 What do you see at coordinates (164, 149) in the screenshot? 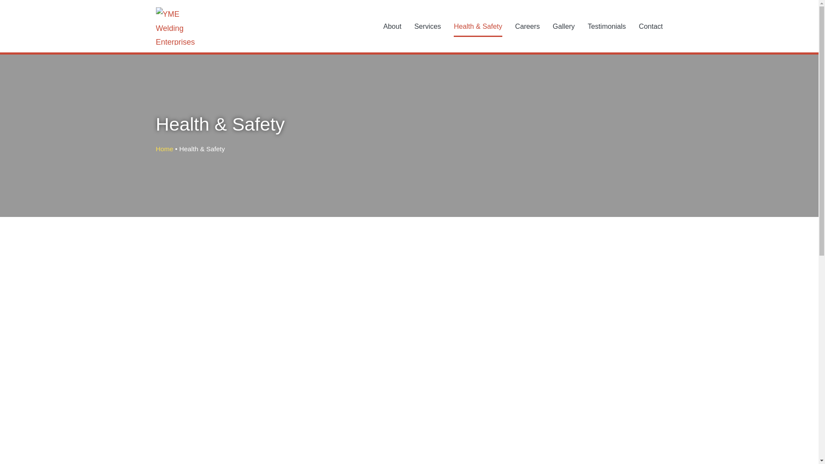
I see `Home` at bounding box center [164, 149].